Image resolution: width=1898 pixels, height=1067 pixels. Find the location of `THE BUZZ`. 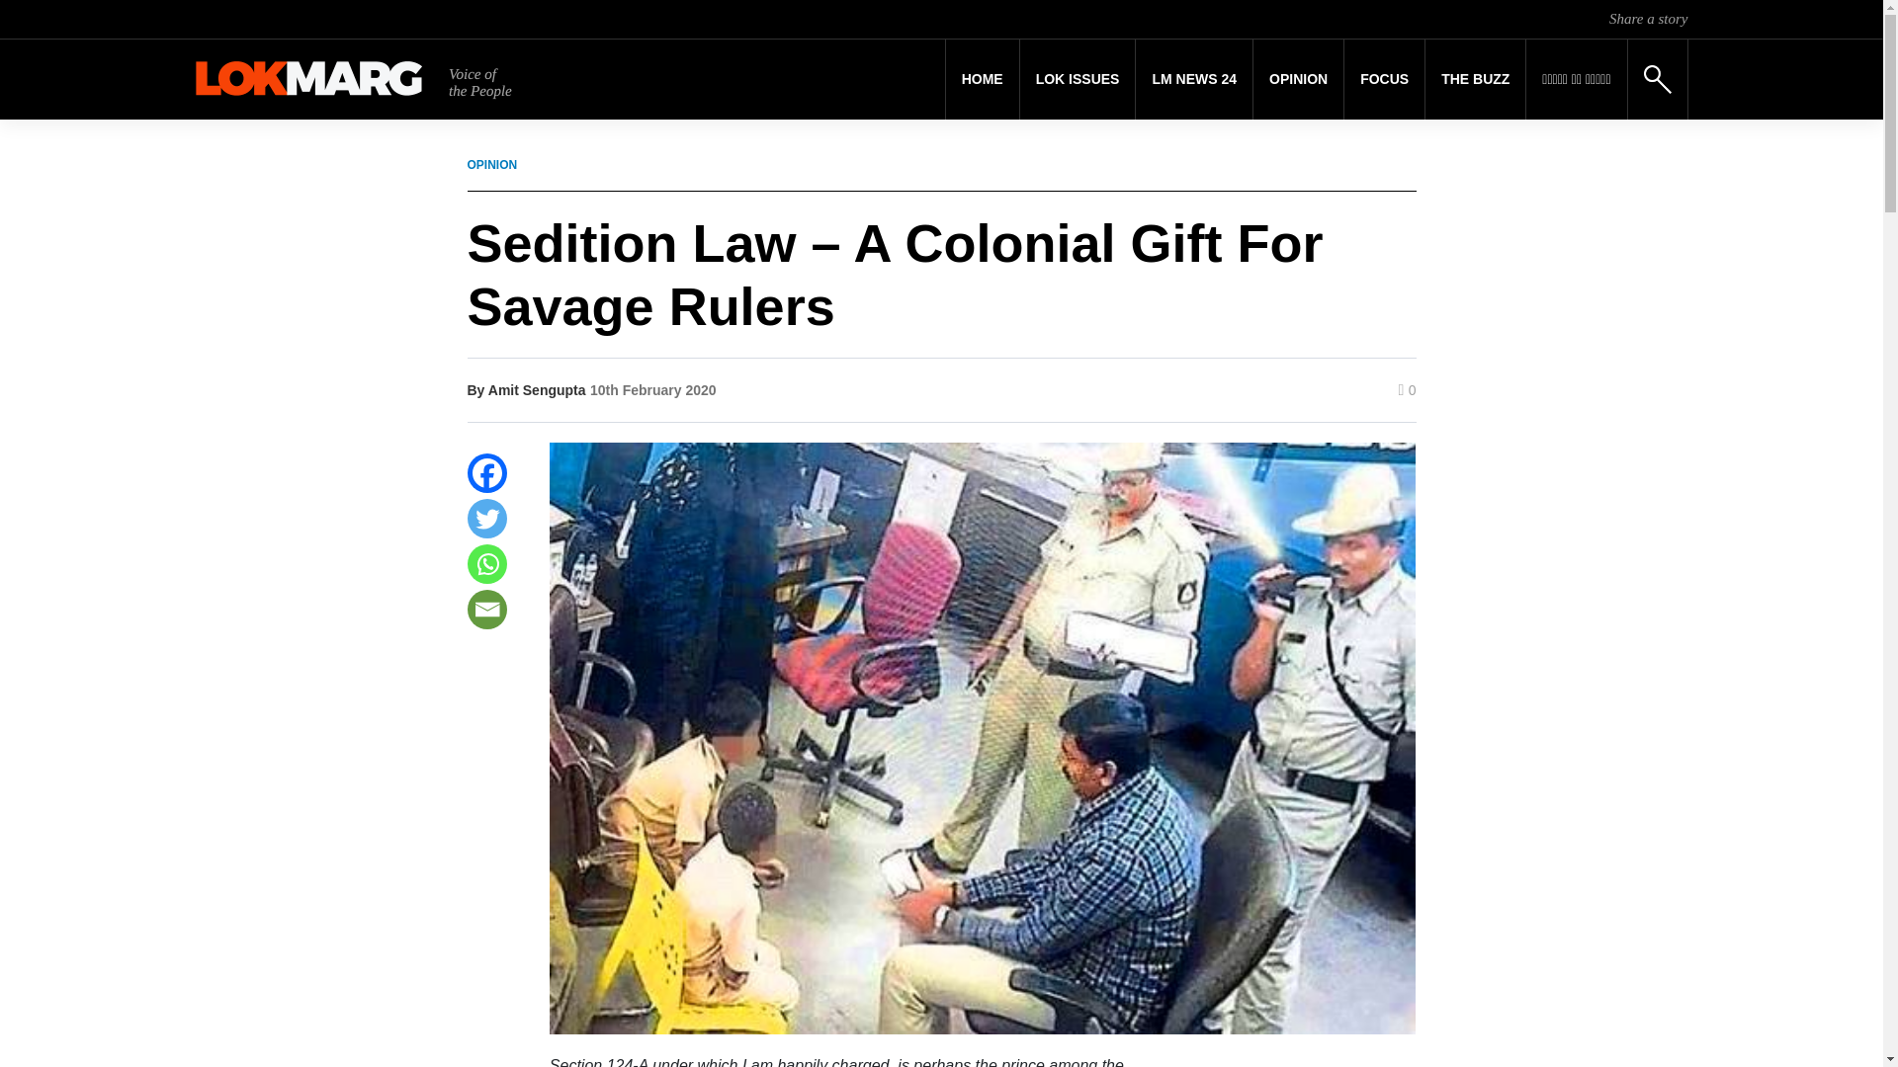

THE BUZZ is located at coordinates (1475, 79).